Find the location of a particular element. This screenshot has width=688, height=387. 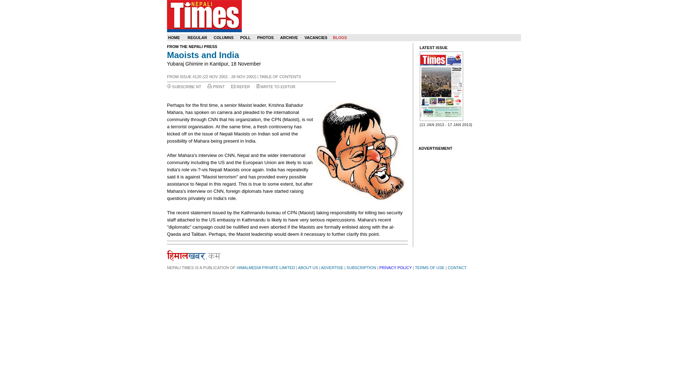

BLOGS is located at coordinates (340, 38).